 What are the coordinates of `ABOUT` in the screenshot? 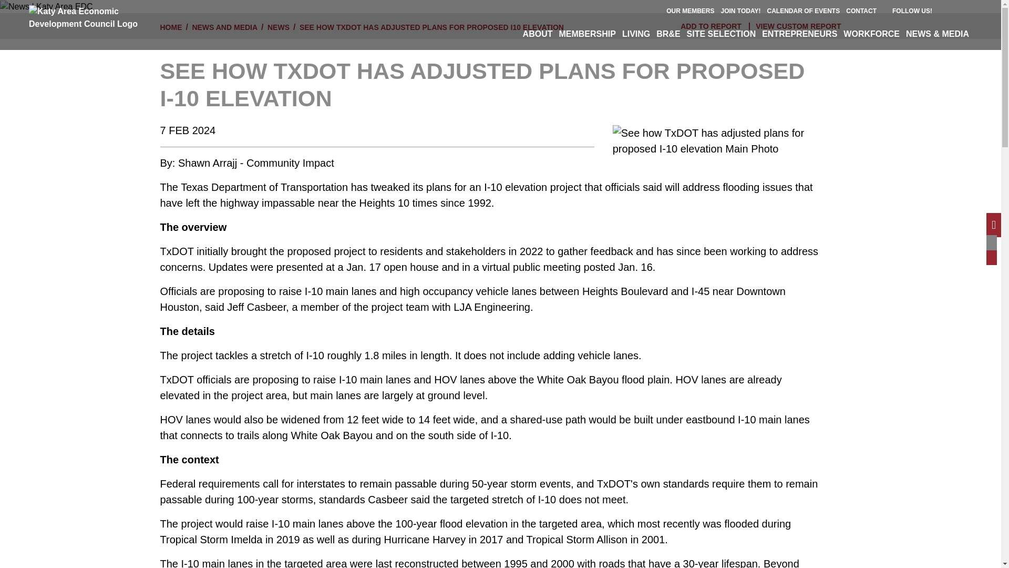 It's located at (537, 34).